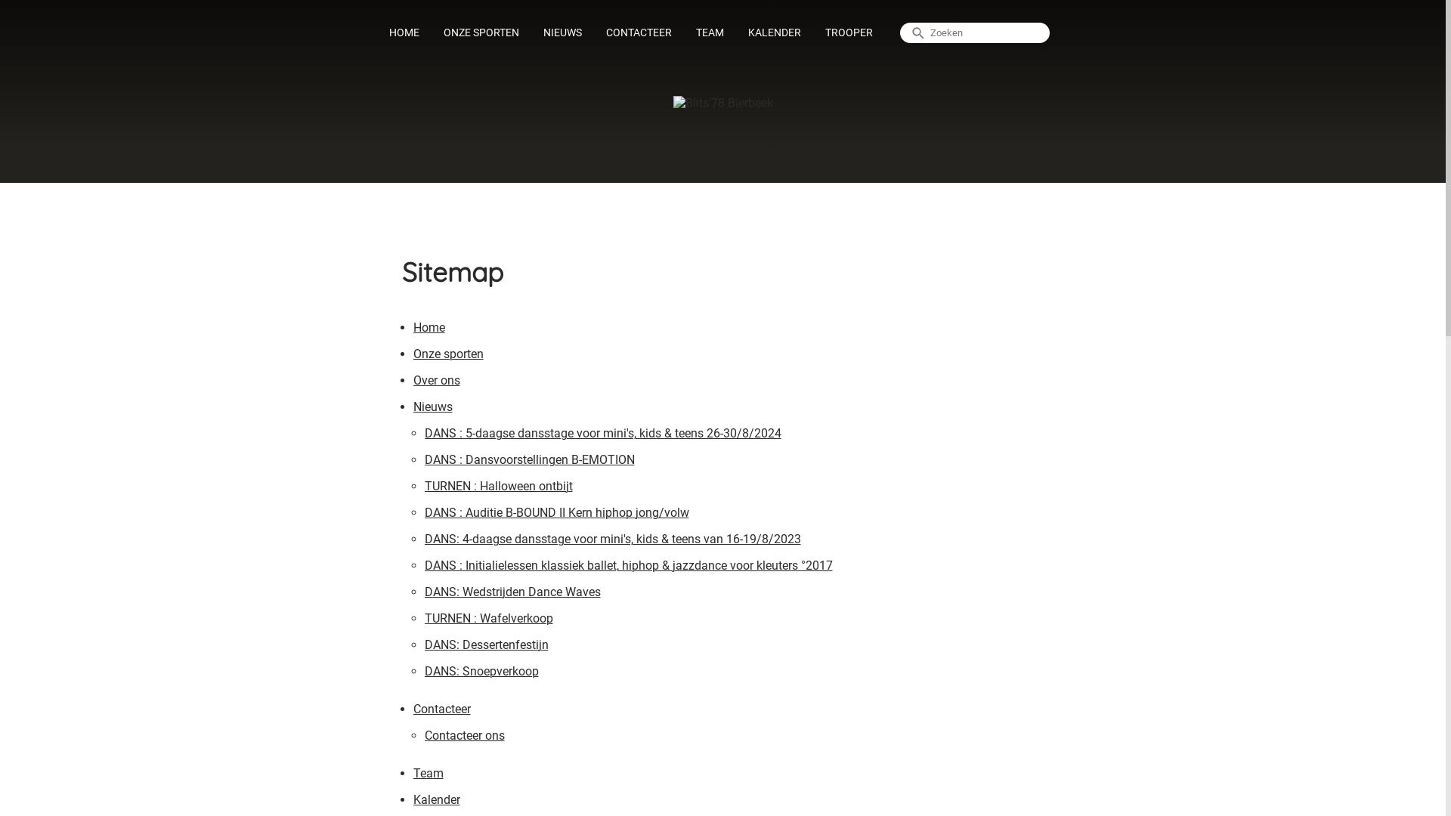 The image size is (1451, 816). I want to click on NIEUWS, so click(562, 33).